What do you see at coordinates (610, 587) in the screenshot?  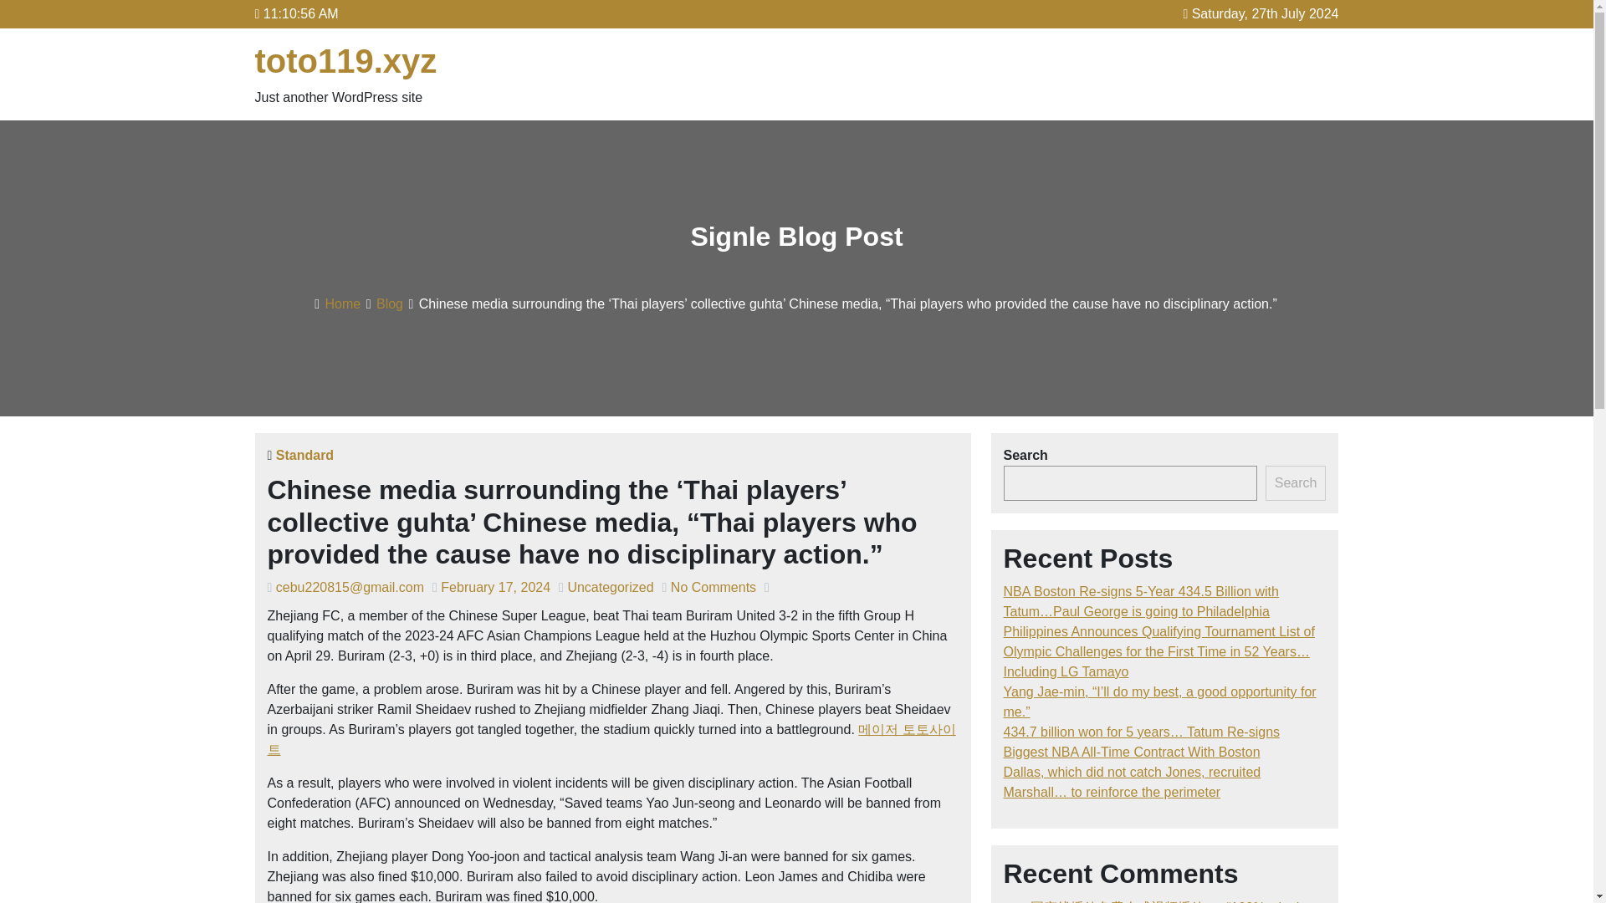 I see `Uncategorized` at bounding box center [610, 587].